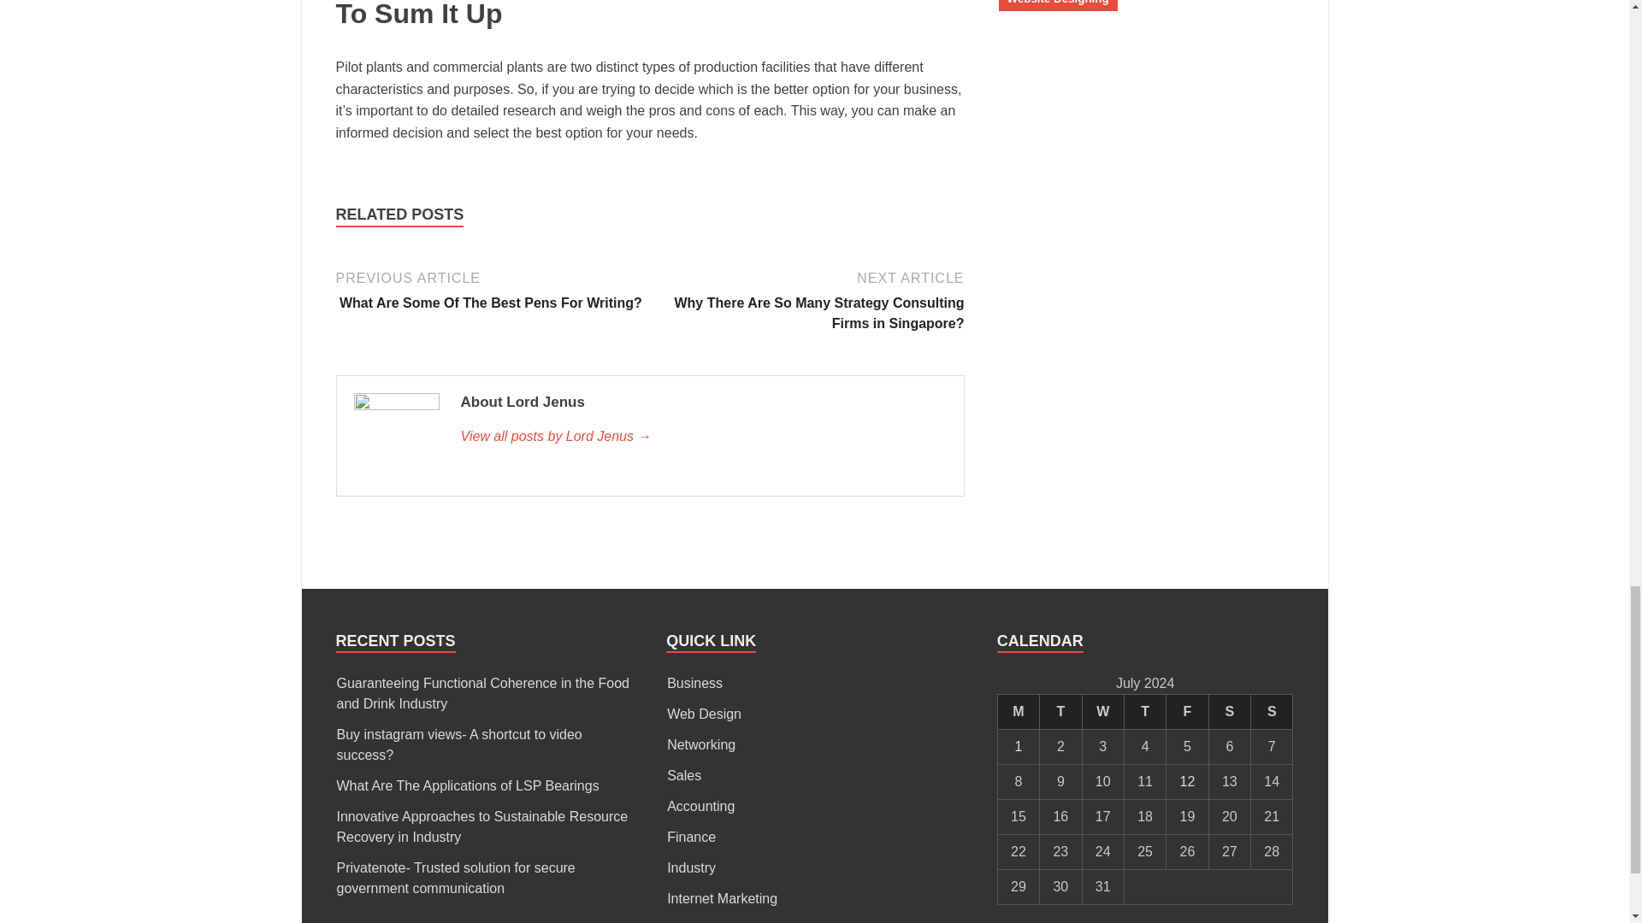 This screenshot has height=923, width=1642. I want to click on Tuesday, so click(1060, 713).